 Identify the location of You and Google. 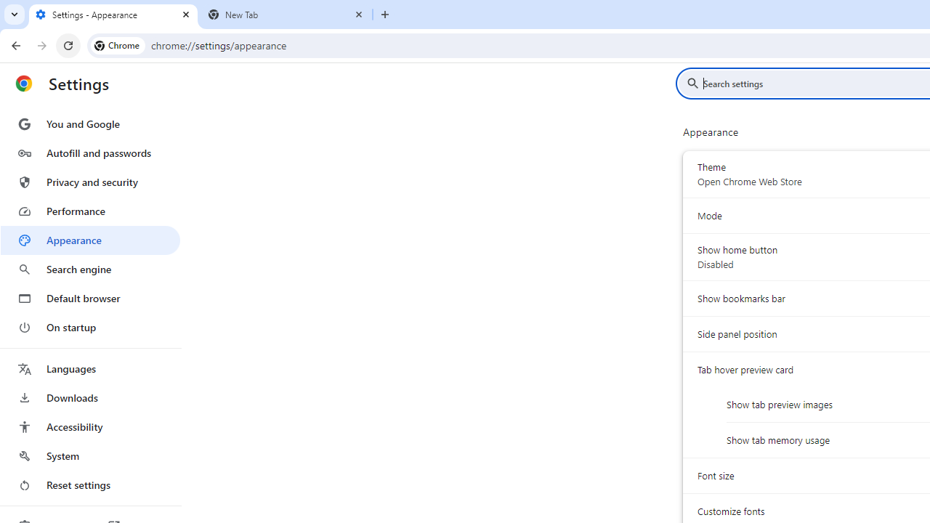
(90, 123).